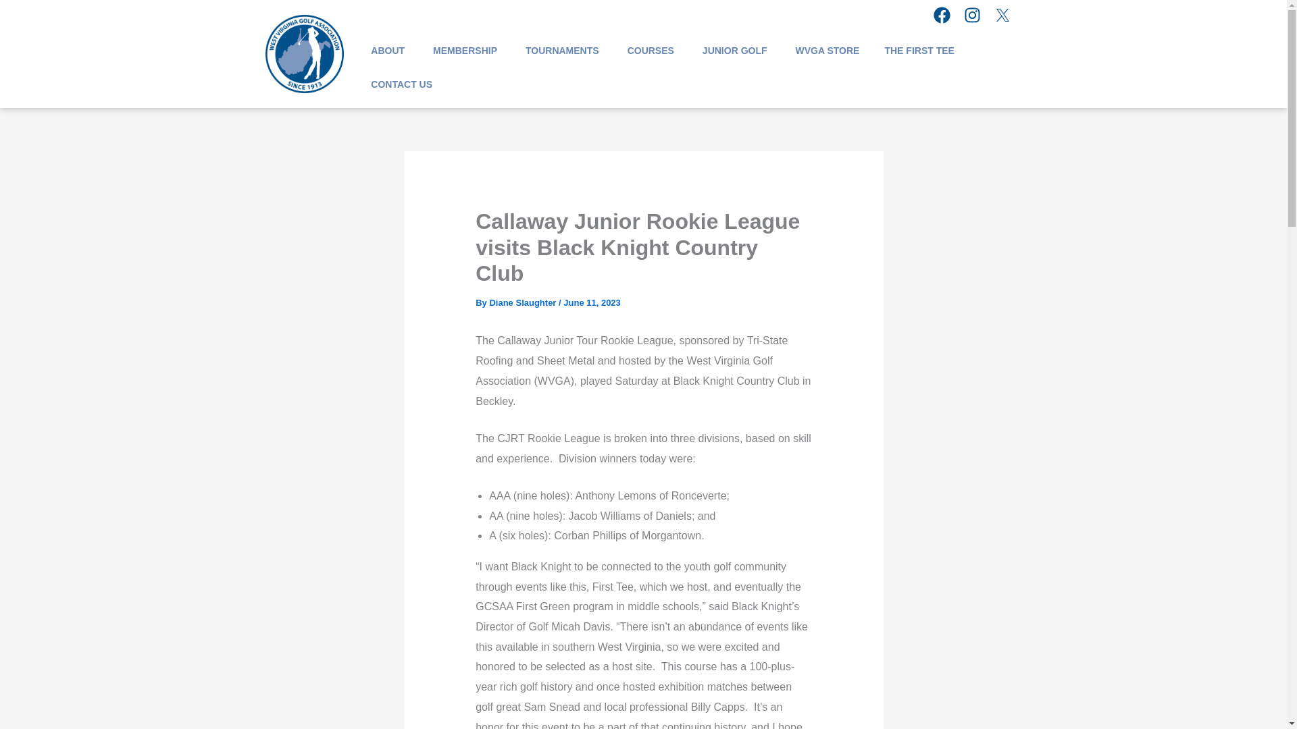  Describe the element at coordinates (524, 302) in the screenshot. I see `View all posts by Diane Slaughter` at that location.